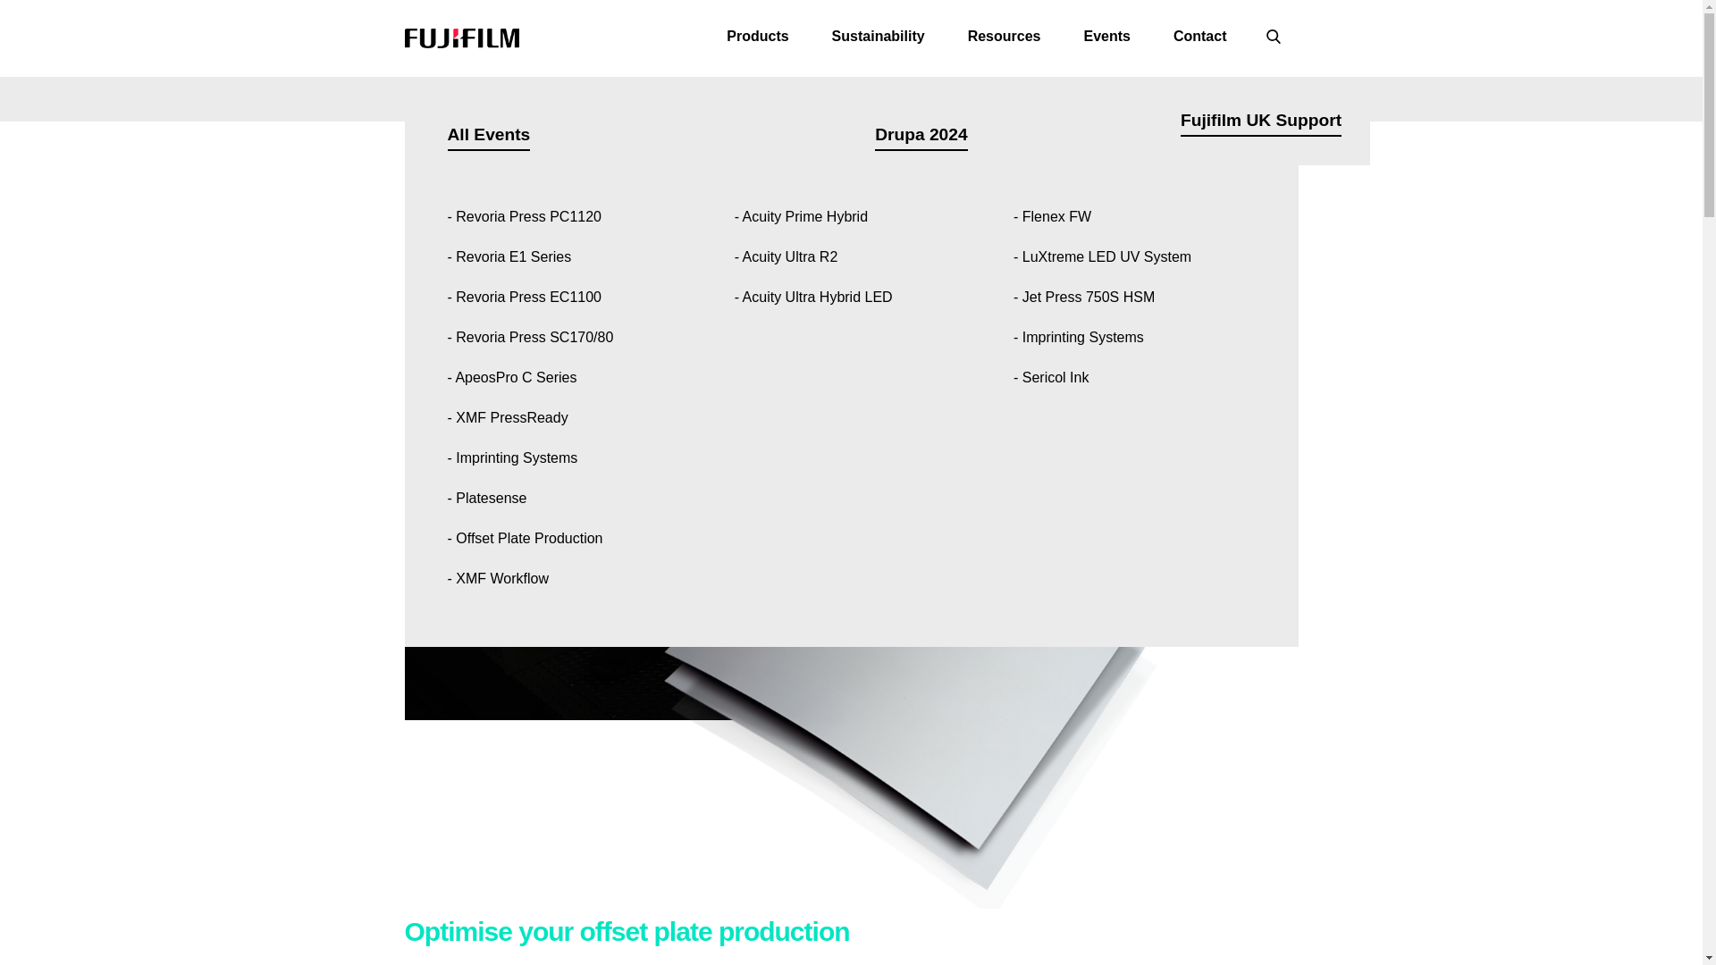 The width and height of the screenshot is (1716, 965). What do you see at coordinates (488, 134) in the screenshot?
I see `All Events` at bounding box center [488, 134].